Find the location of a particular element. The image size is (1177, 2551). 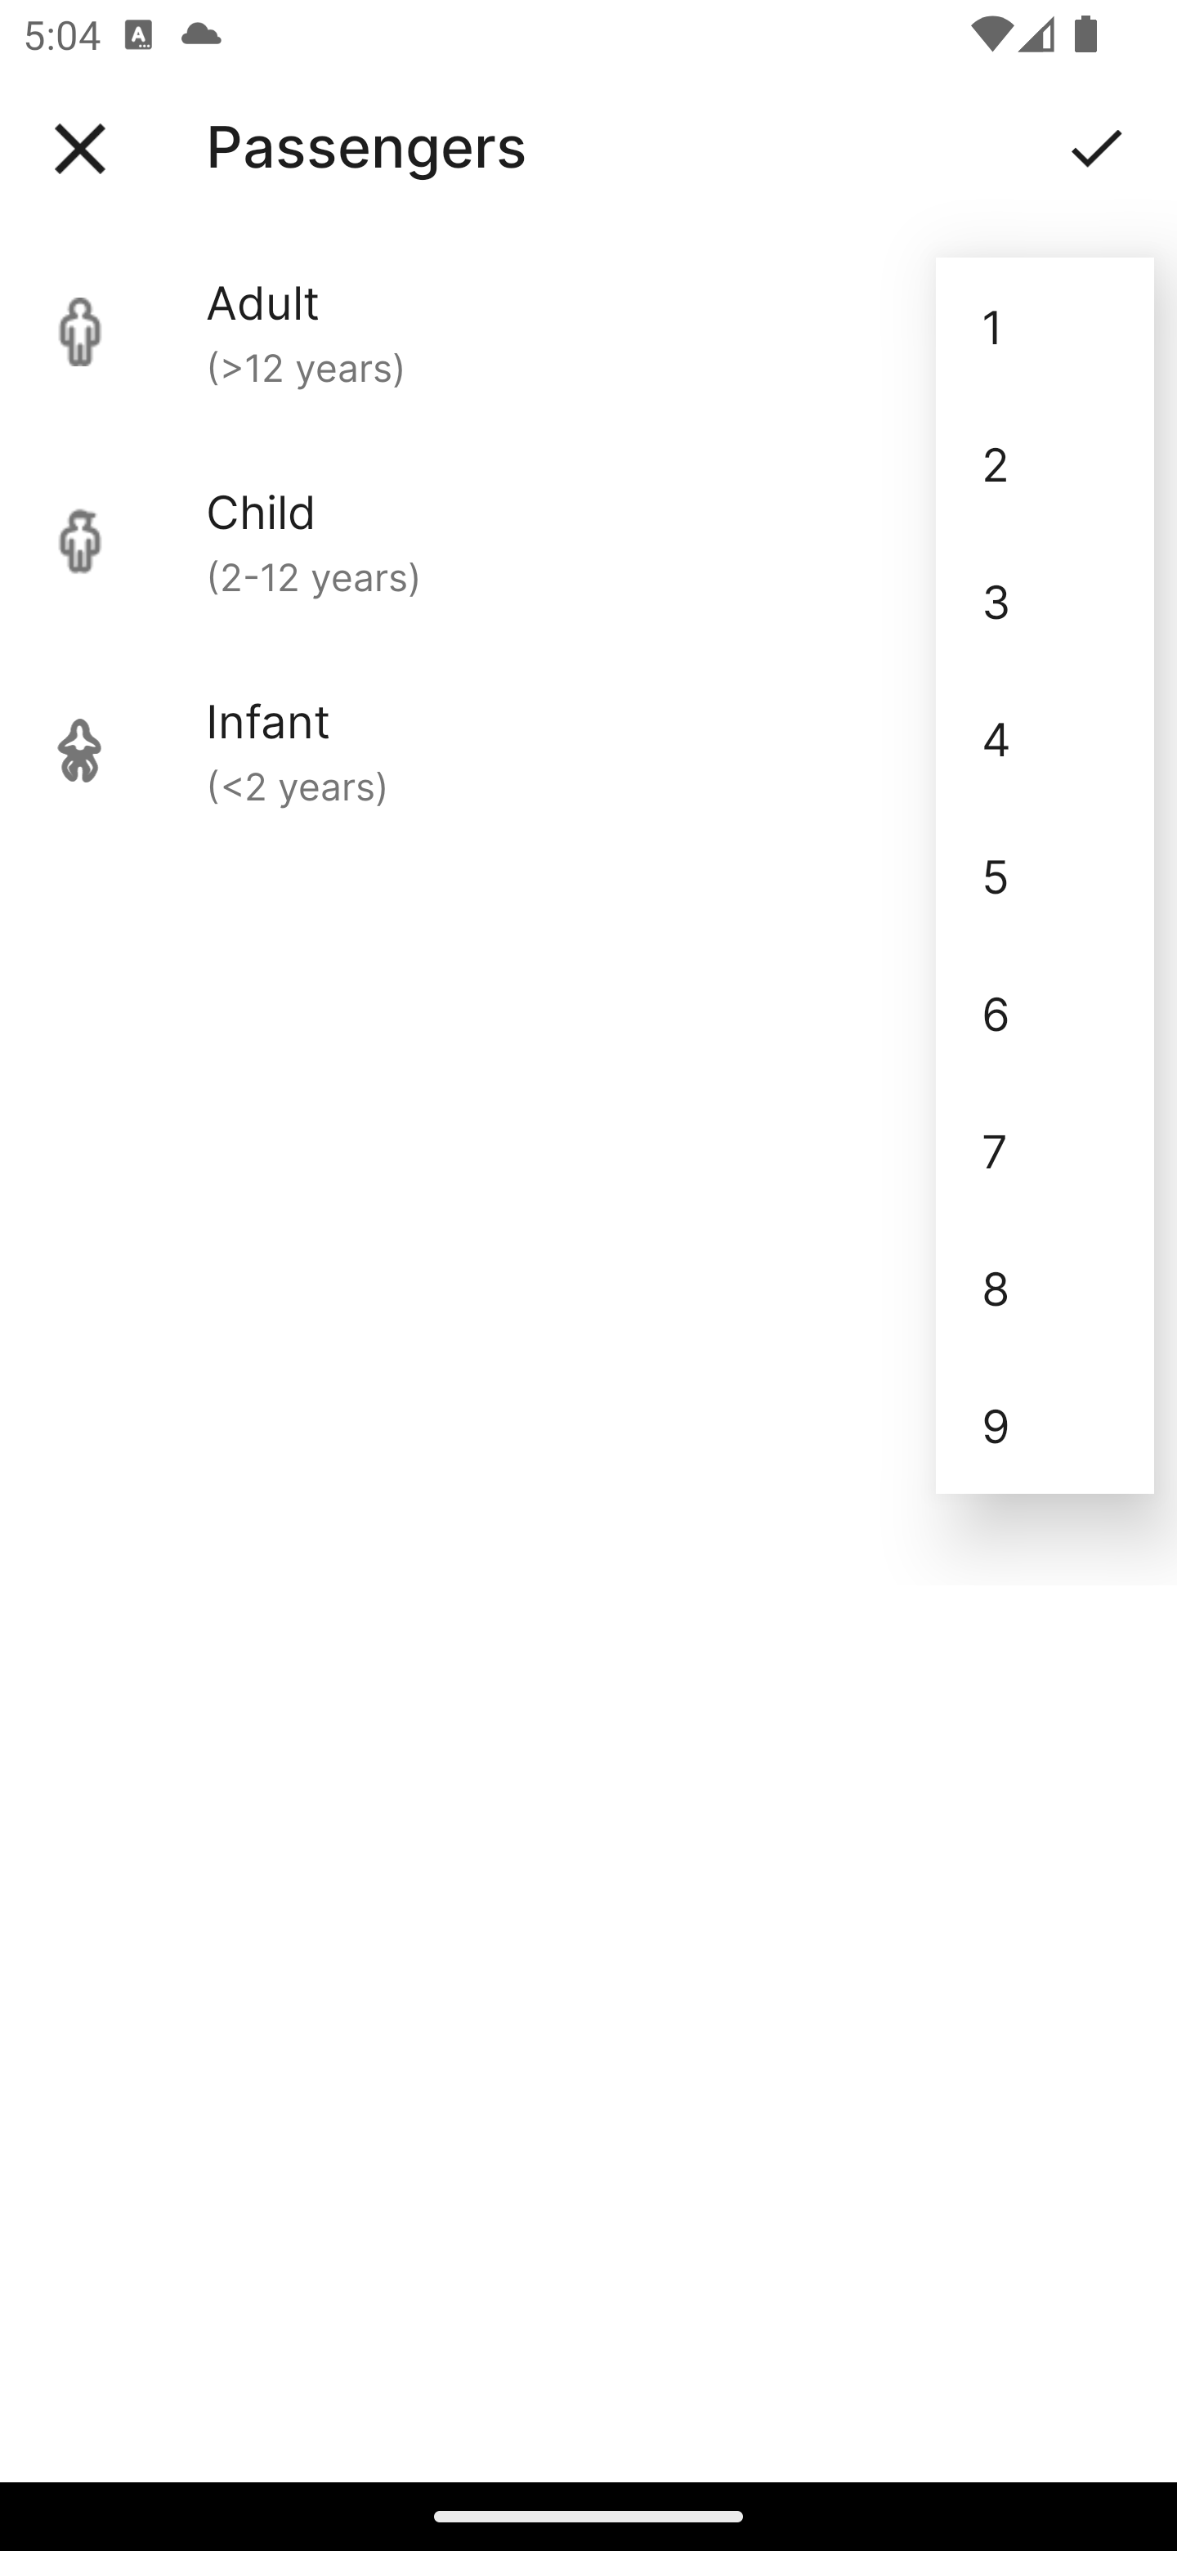

8 is located at coordinates (1045, 1288).